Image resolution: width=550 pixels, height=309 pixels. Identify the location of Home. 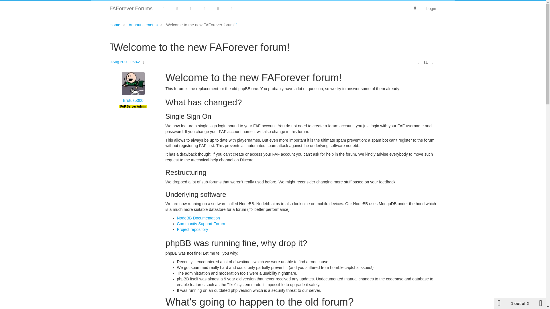
(115, 25).